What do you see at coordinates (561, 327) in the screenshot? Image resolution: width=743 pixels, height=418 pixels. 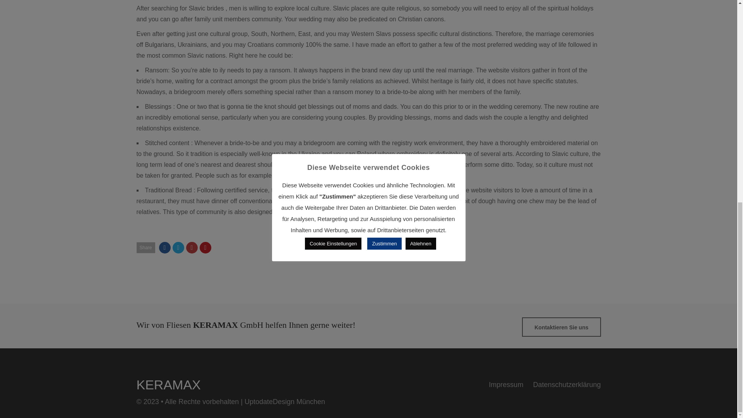 I see `Kontaktieren Sie uns` at bounding box center [561, 327].